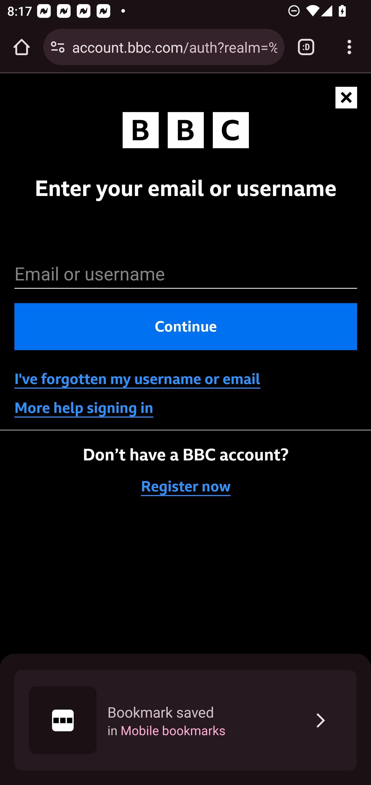 The image size is (371, 785). What do you see at coordinates (185, 720) in the screenshot?
I see `Edit folder Bookmark saved in Mobile bookmarks` at bounding box center [185, 720].